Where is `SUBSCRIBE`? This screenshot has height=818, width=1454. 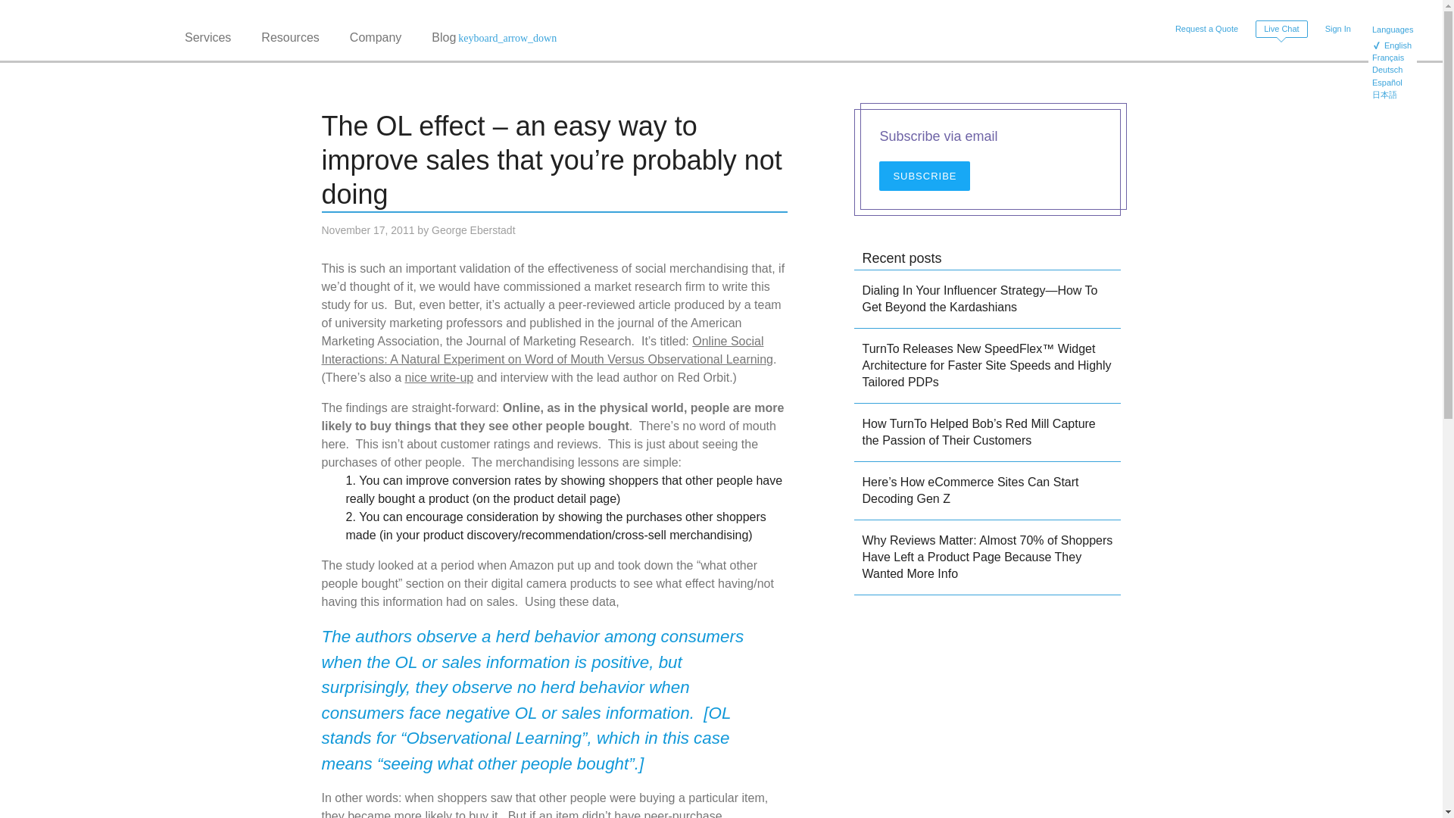 SUBSCRIBE is located at coordinates (924, 176).